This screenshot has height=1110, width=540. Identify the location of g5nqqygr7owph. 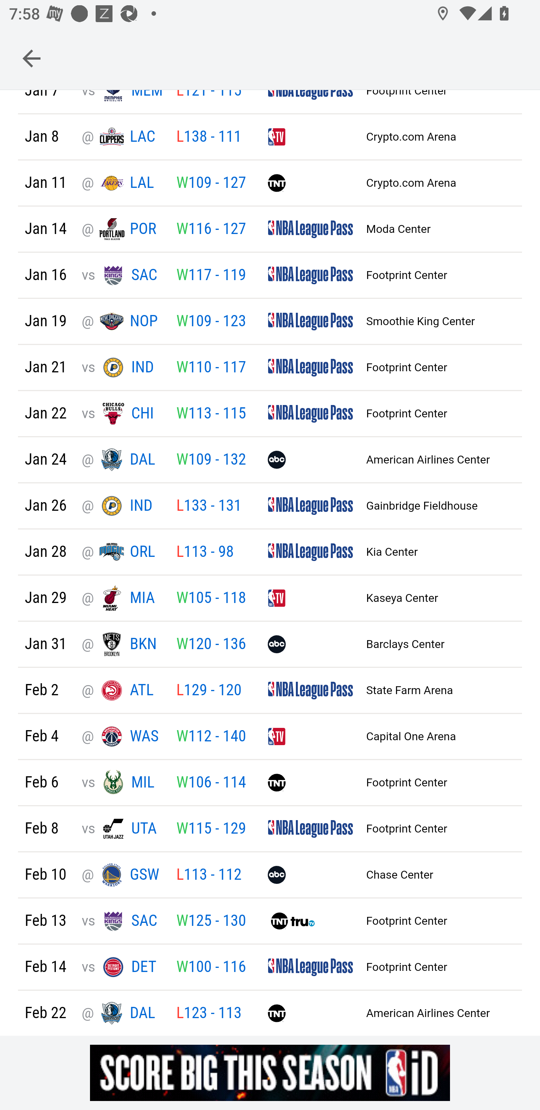
(270, 1072).